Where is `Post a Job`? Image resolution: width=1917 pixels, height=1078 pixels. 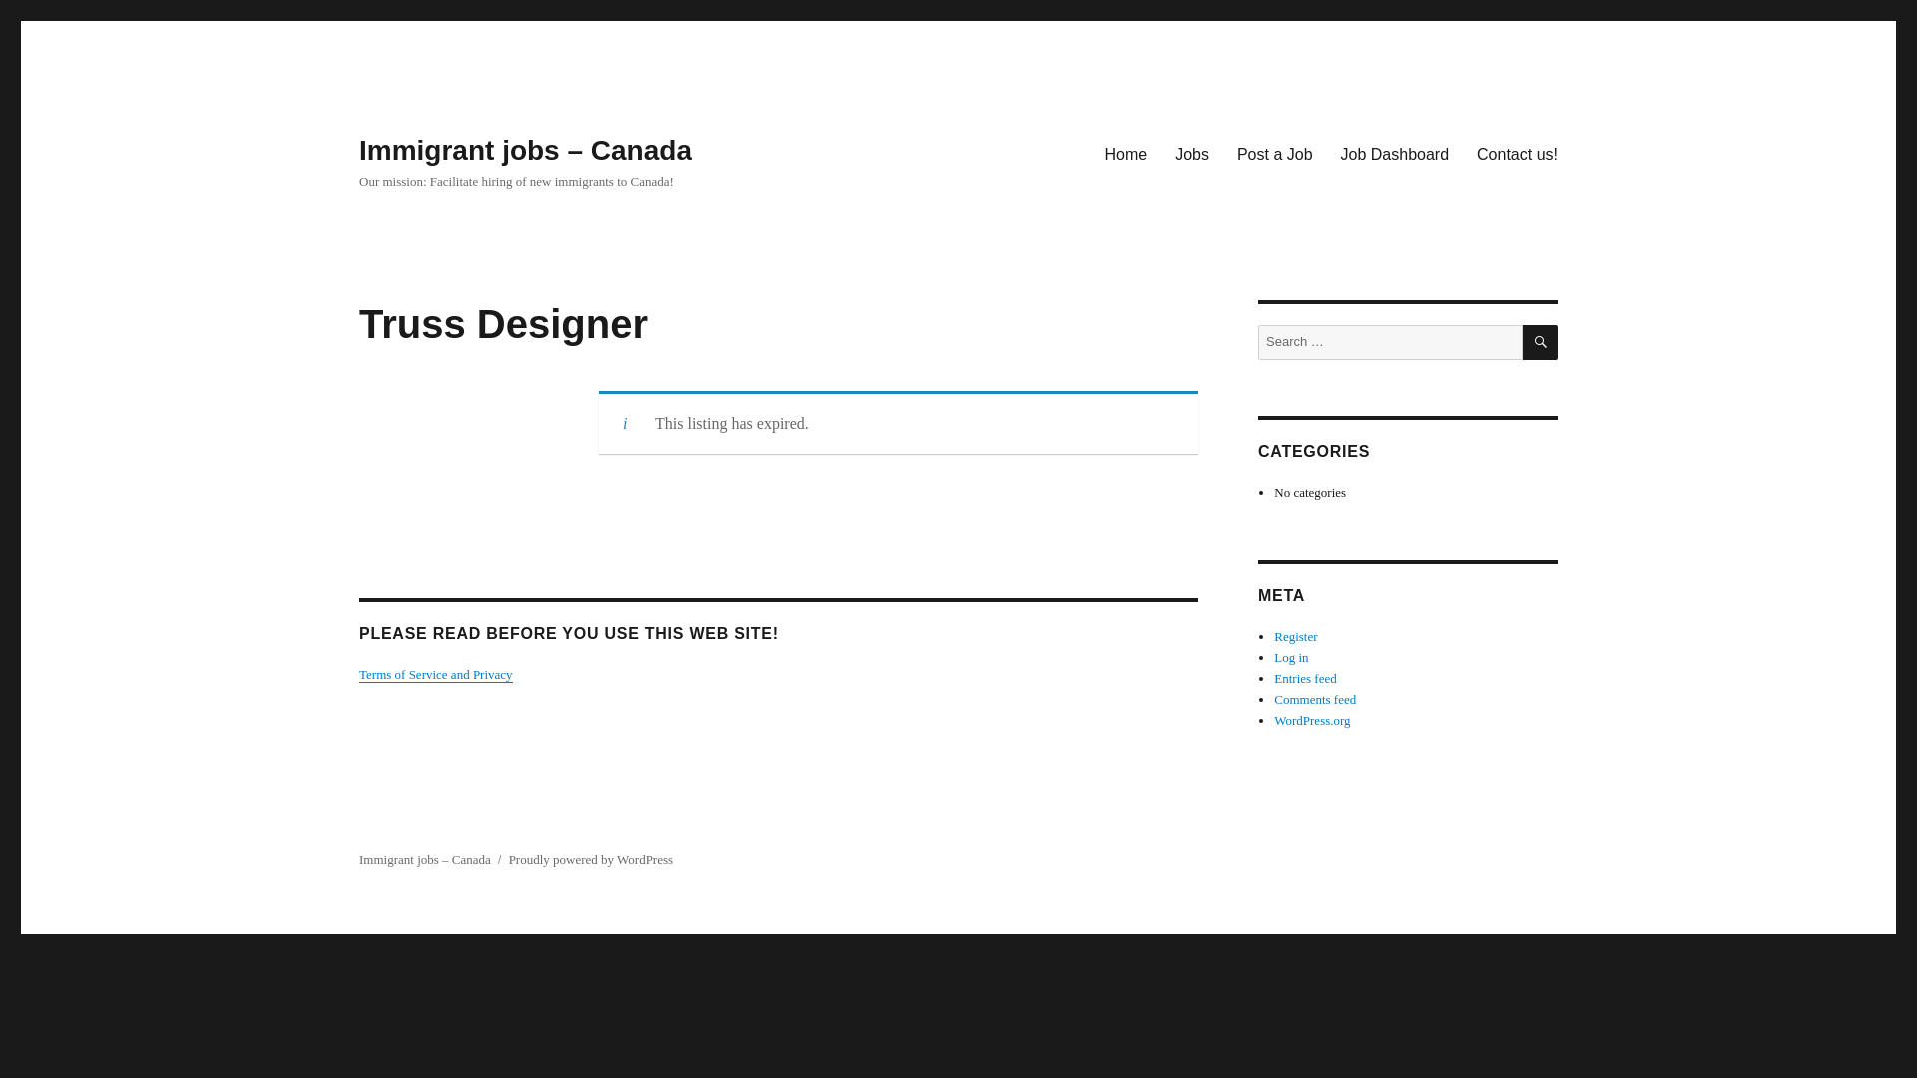
Post a Job is located at coordinates (1274, 153).